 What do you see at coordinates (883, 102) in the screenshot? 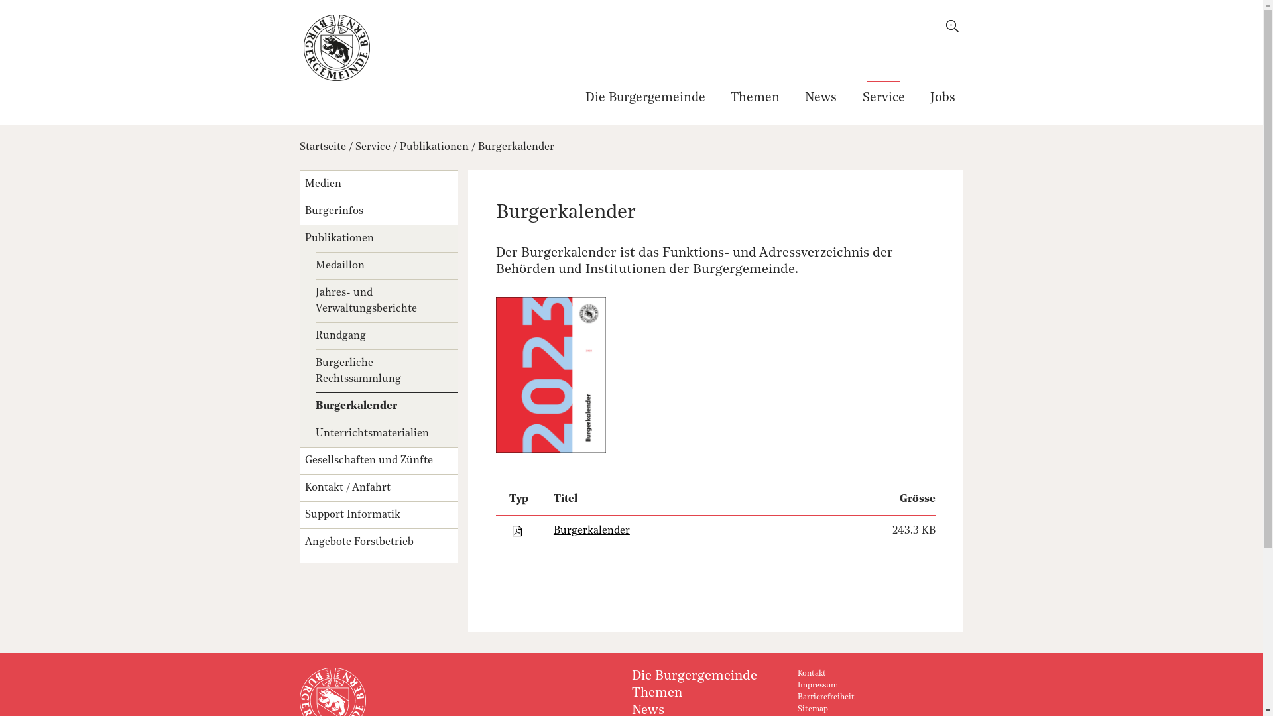
I see `Service` at bounding box center [883, 102].